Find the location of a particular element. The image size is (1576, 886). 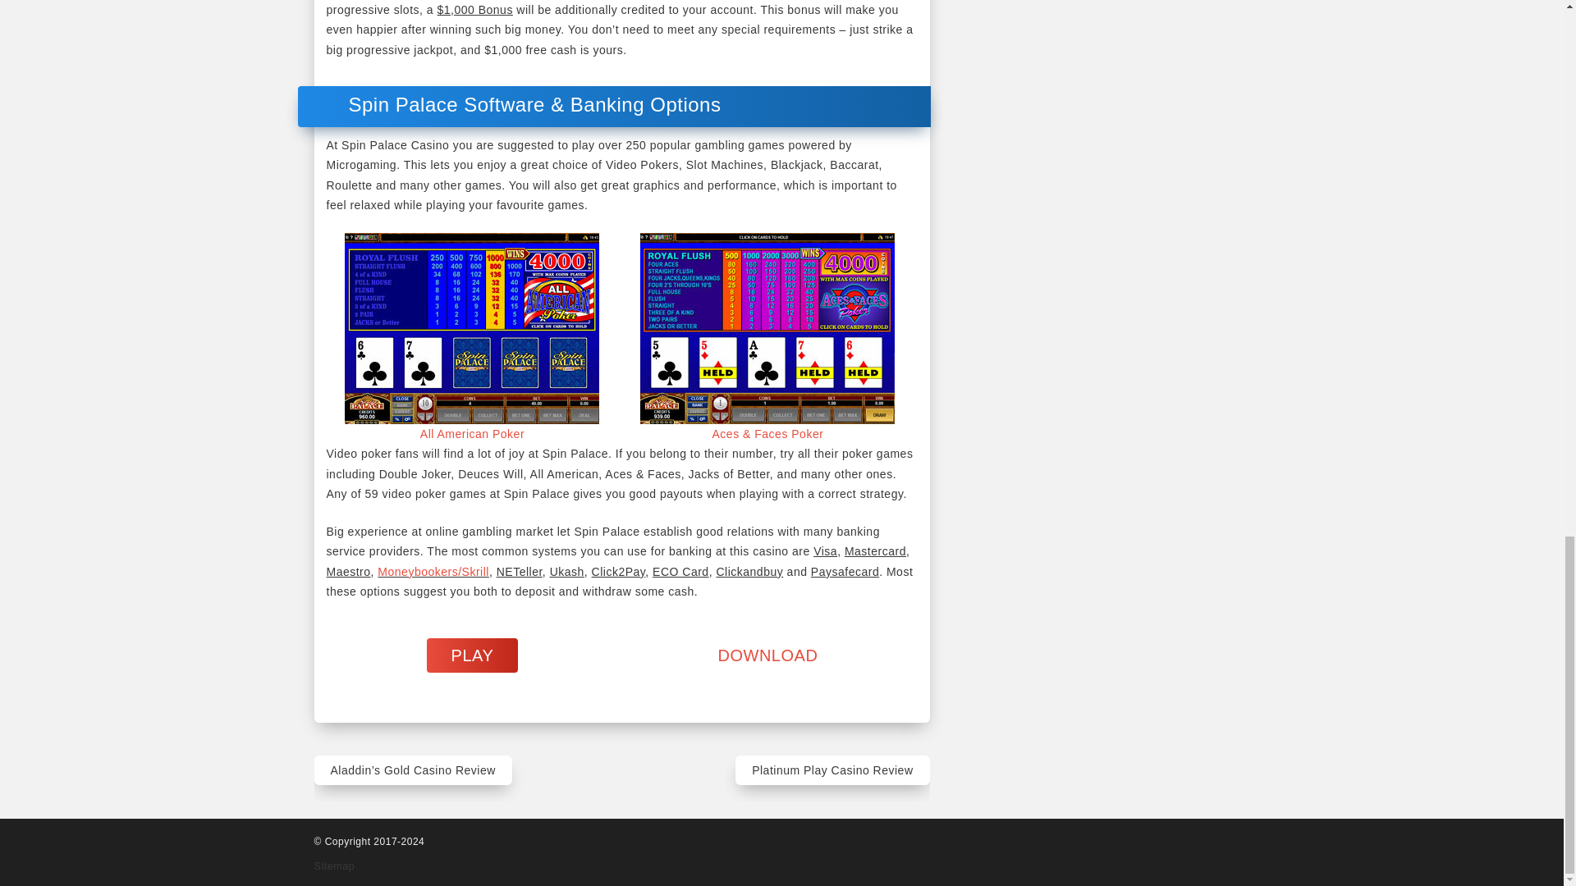

Platinum Play Casino Review is located at coordinates (832, 770).